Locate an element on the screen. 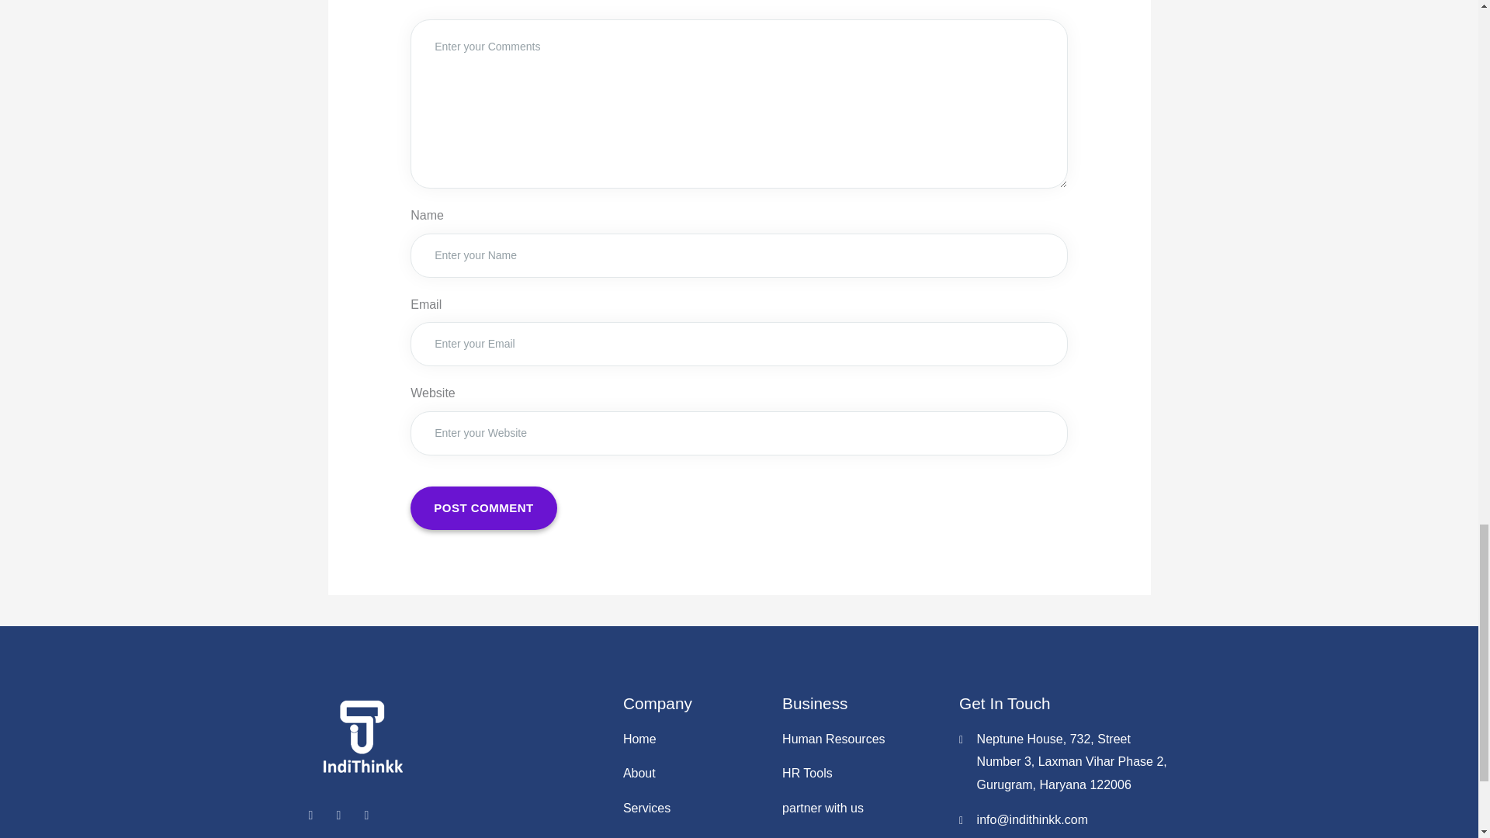  Contact is located at coordinates (695, 835).